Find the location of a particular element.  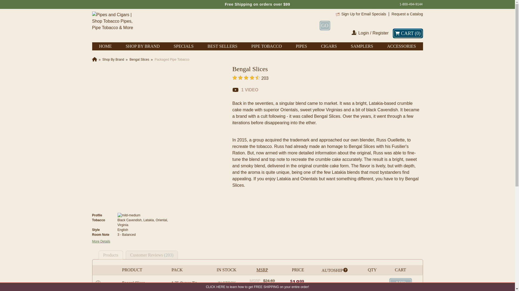

GO is located at coordinates (325, 25).